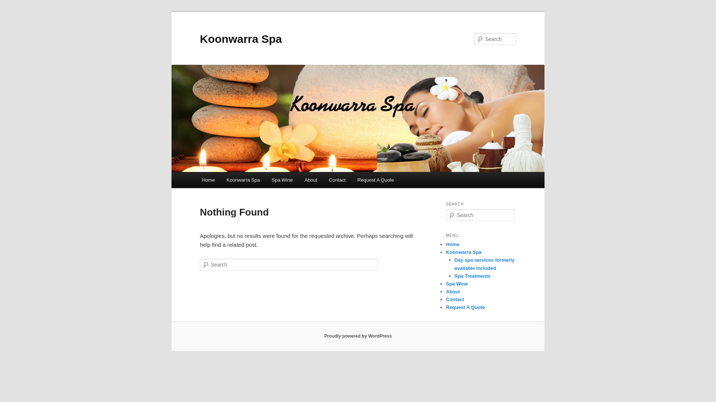 The height and width of the screenshot is (402, 716). I want to click on Request A Quote, so click(376, 180).